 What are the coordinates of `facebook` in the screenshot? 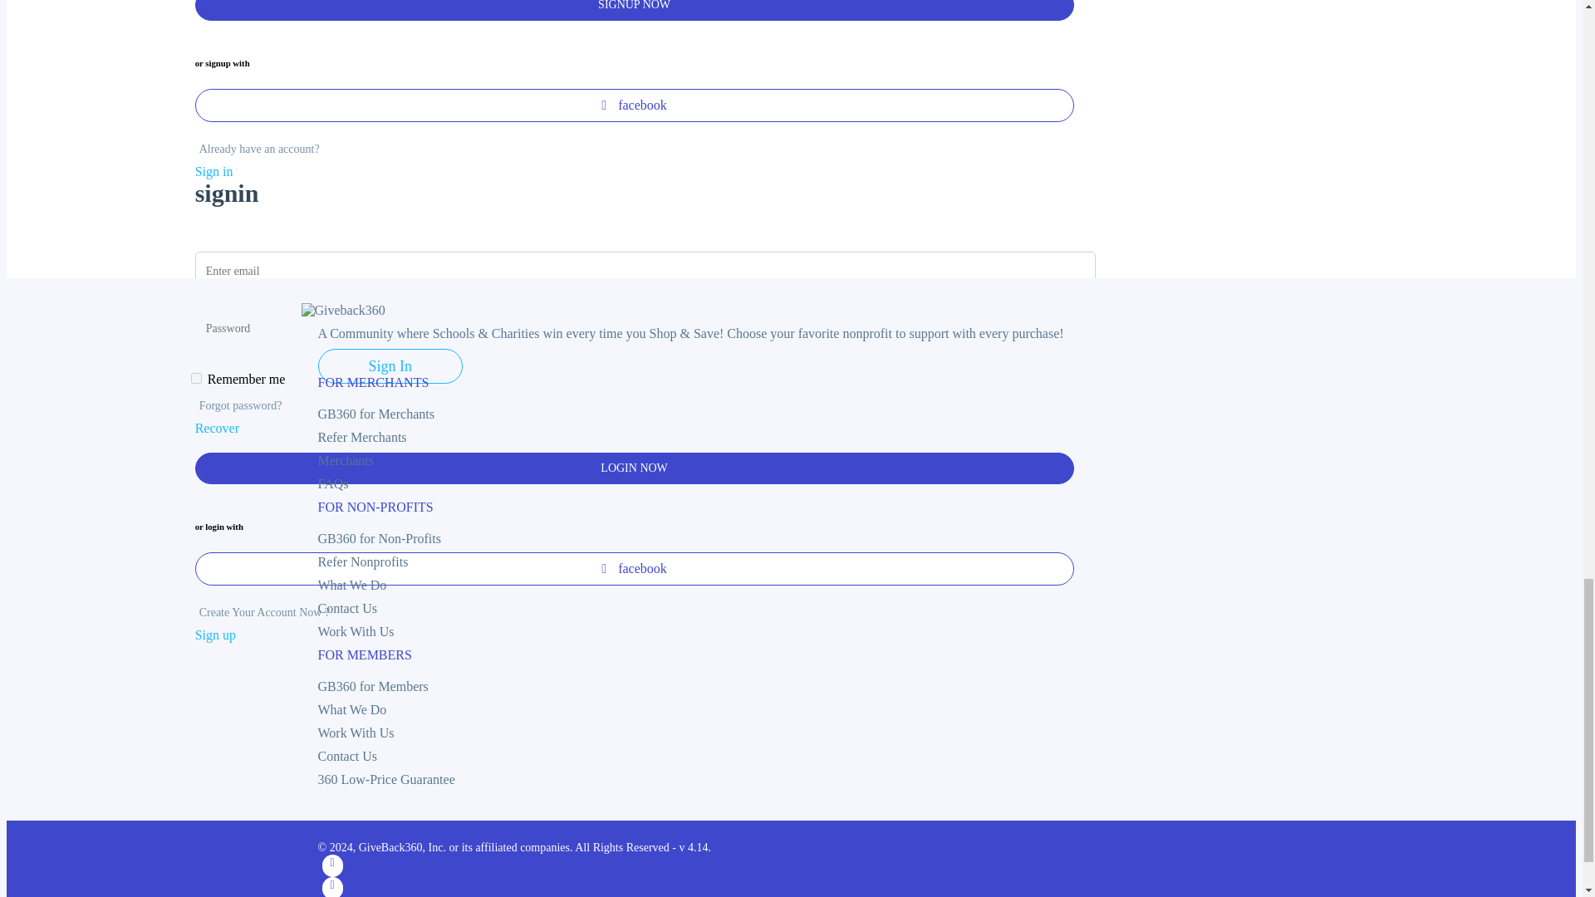 It's located at (634, 105).